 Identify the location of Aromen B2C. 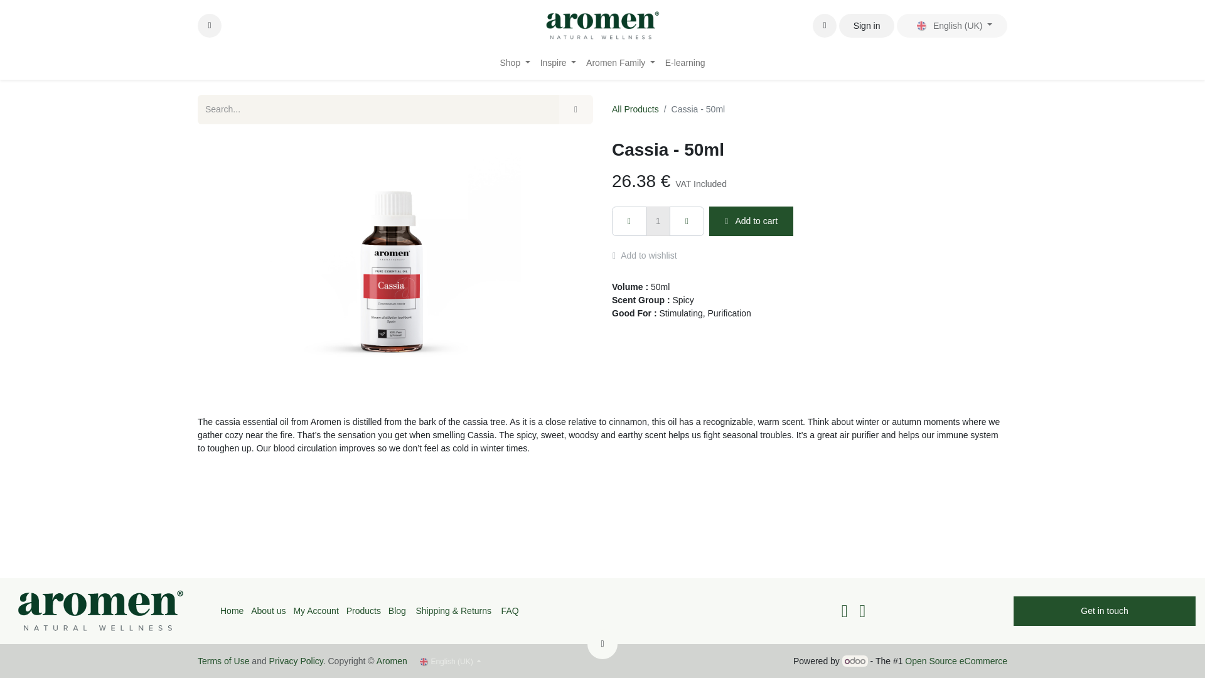
(602, 25).